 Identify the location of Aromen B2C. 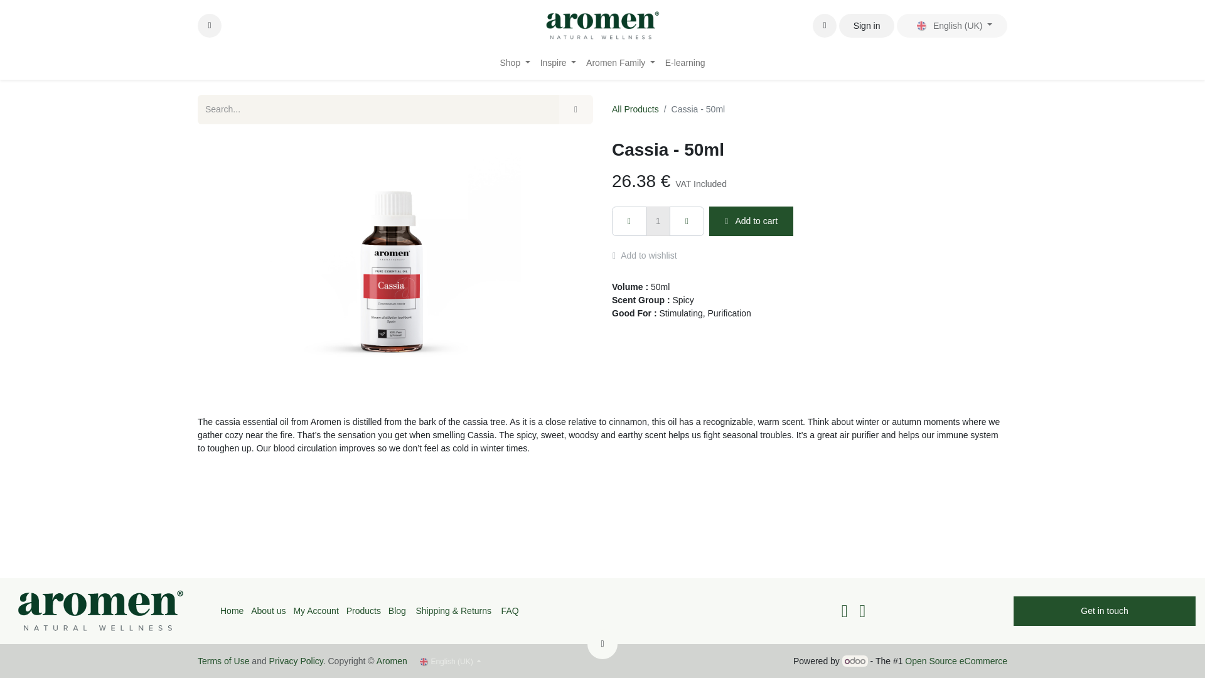
(602, 25).